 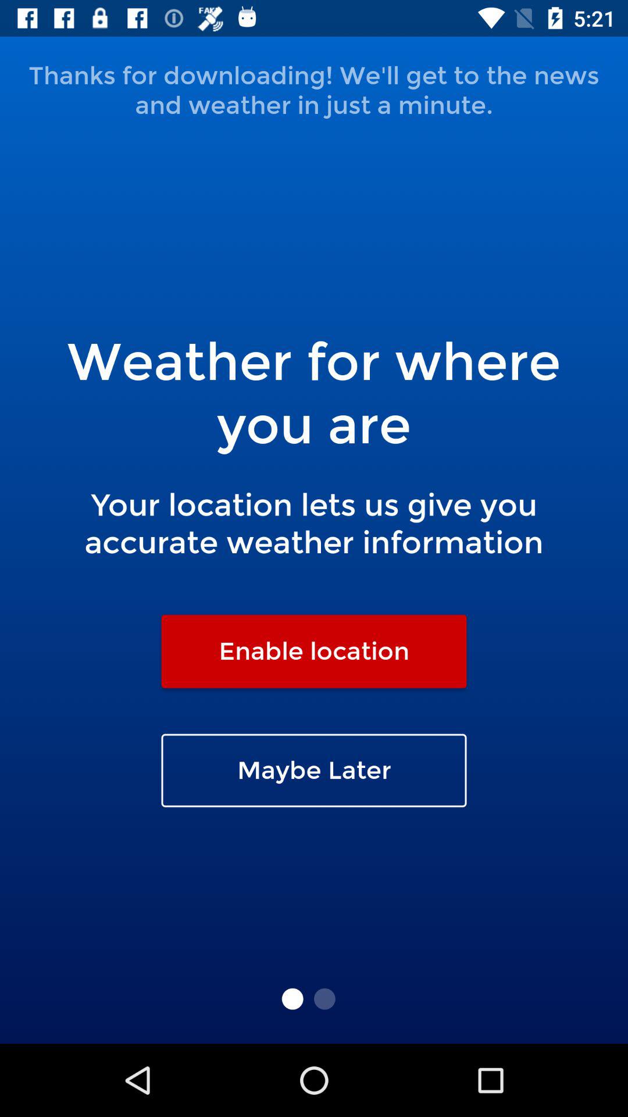 What do you see at coordinates (314, 770) in the screenshot?
I see `scroll to maybe later` at bounding box center [314, 770].